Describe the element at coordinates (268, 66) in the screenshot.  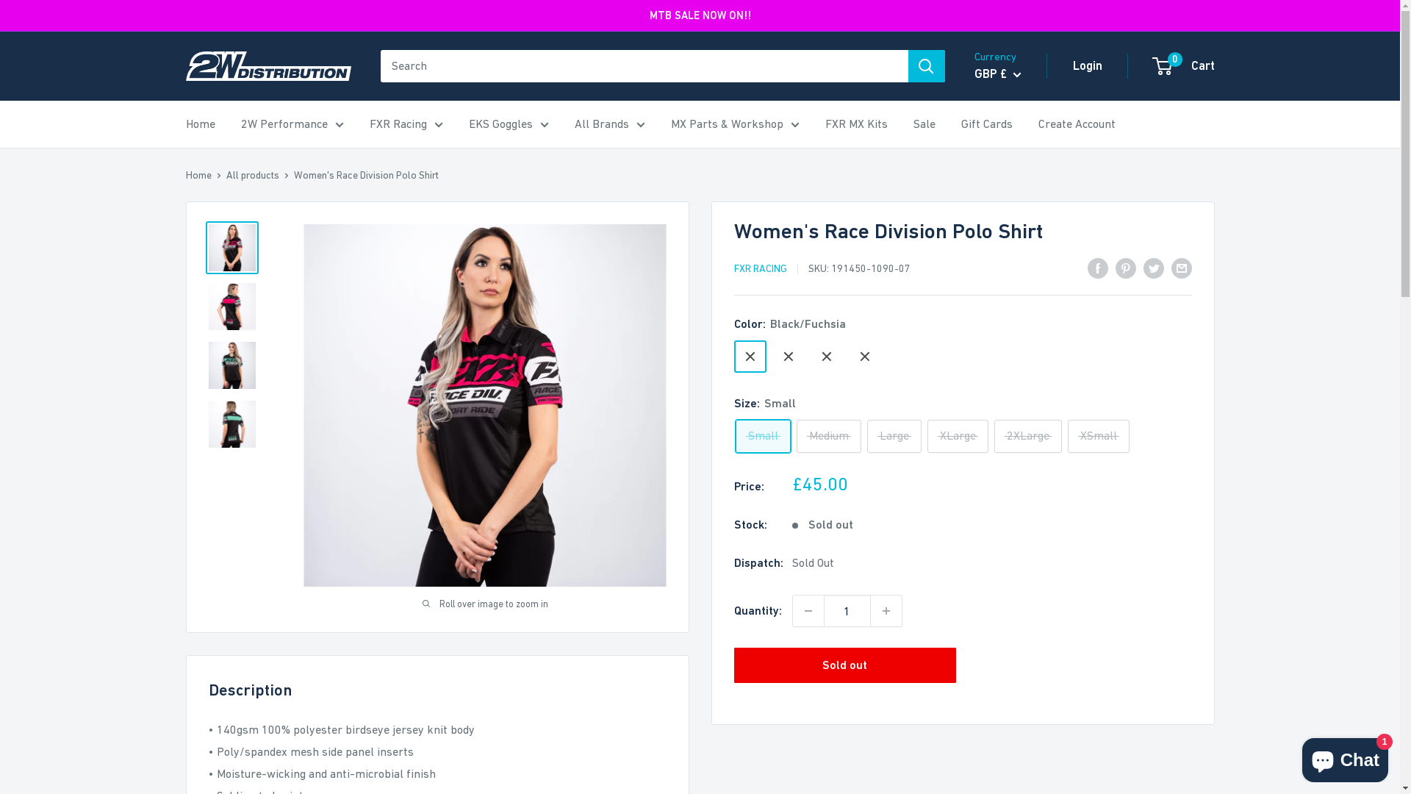
I see `2W Distribution` at that location.